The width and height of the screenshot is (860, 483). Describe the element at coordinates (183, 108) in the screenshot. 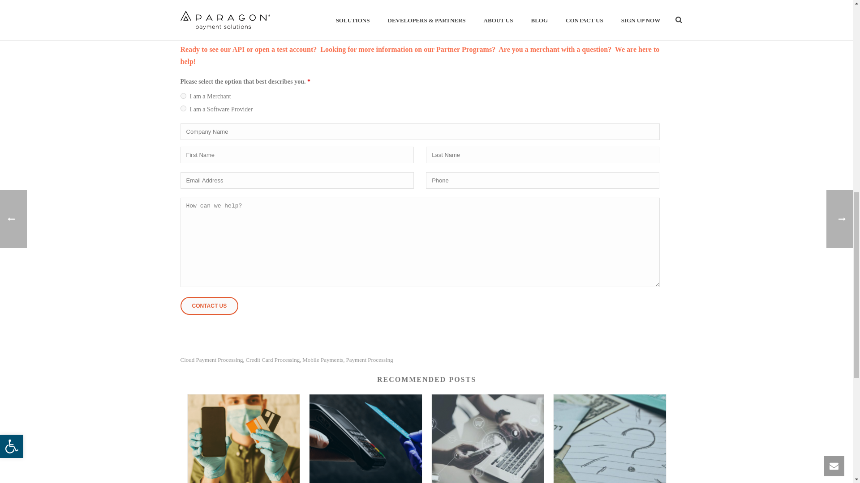

I see `provider` at that location.